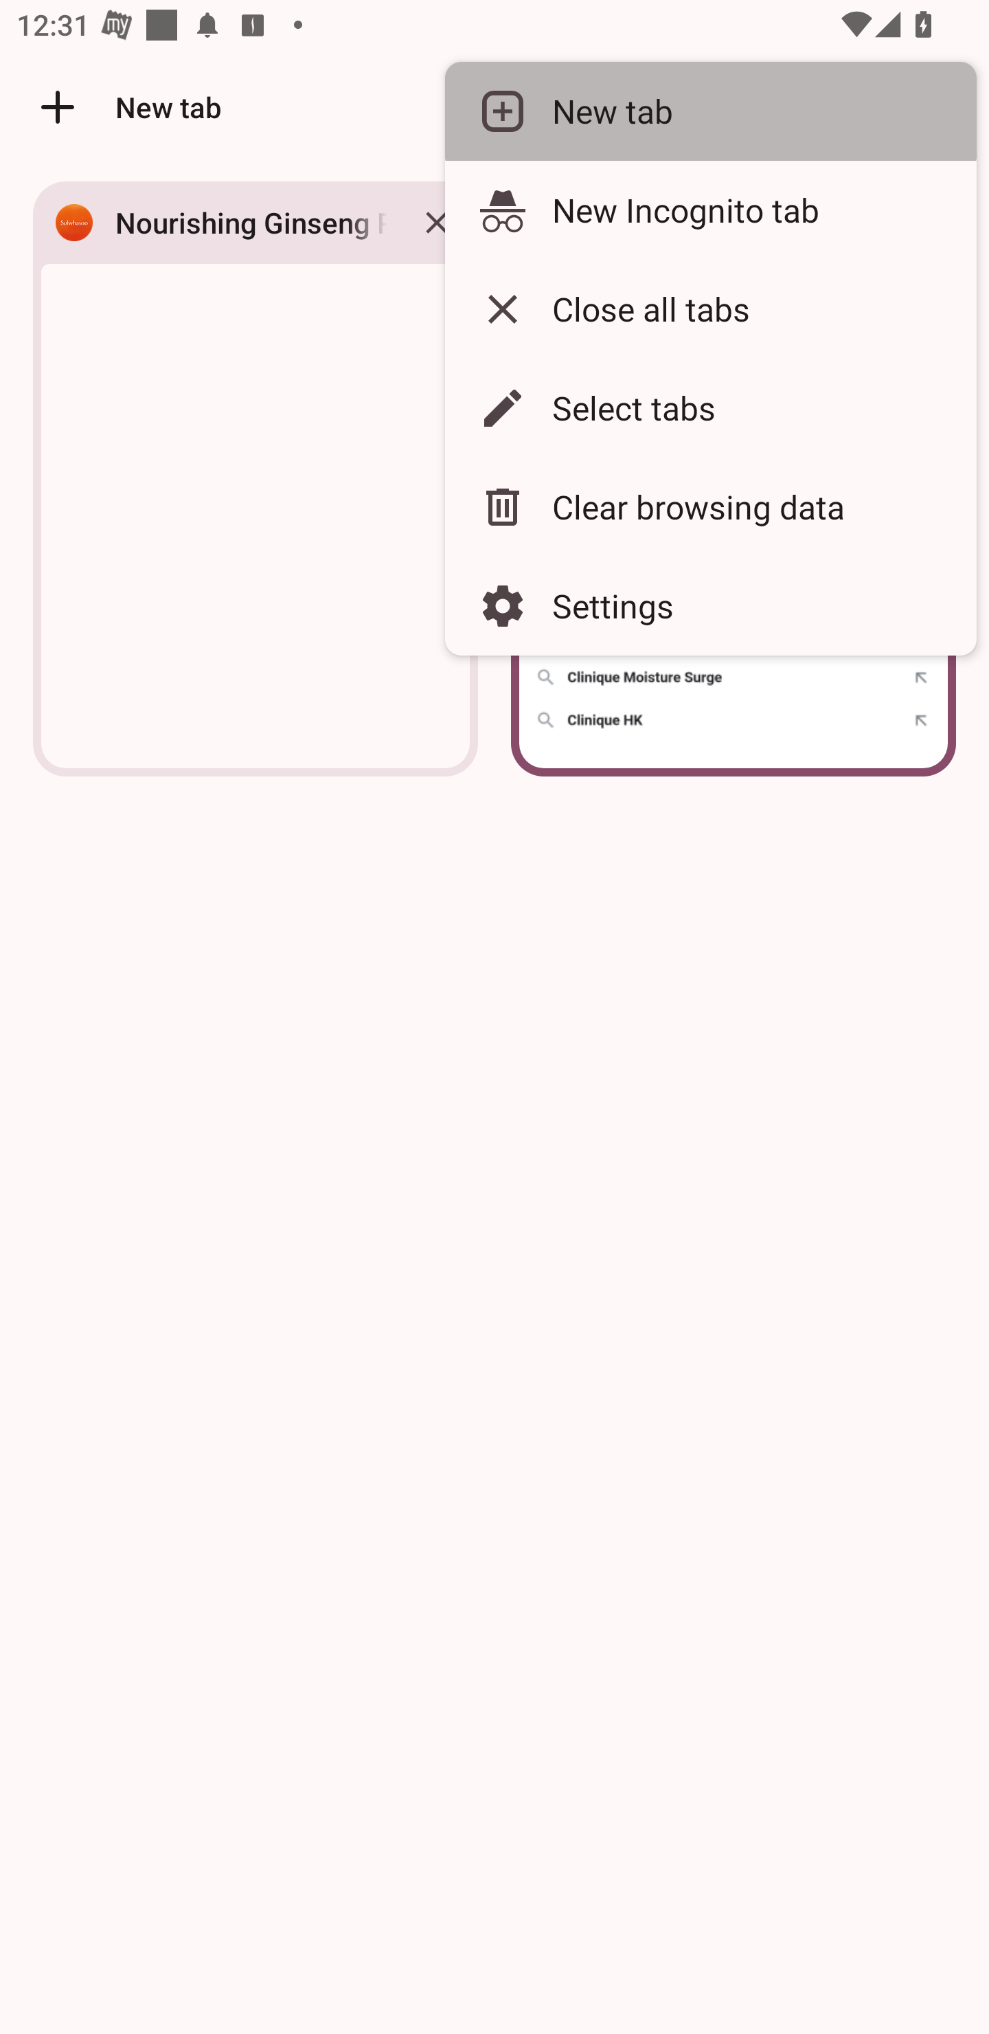 This screenshot has width=989, height=2034. Describe the element at coordinates (711, 210) in the screenshot. I see `New Incognito tab` at that location.